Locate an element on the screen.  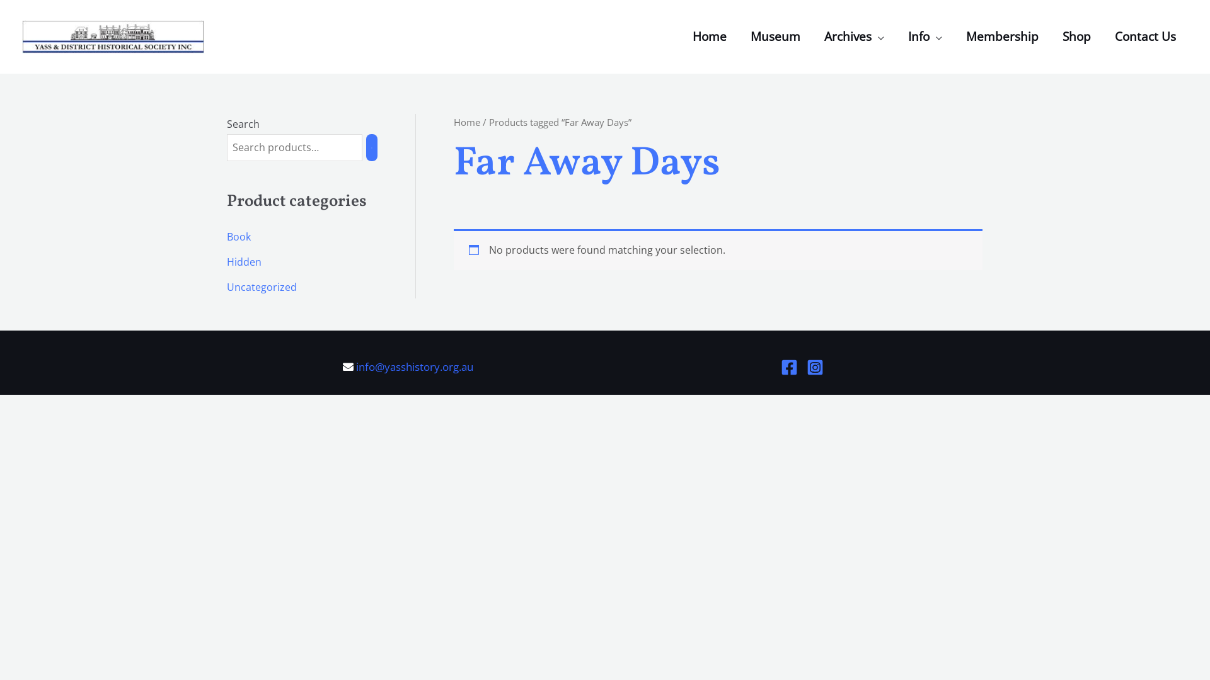
Shop is located at coordinates (1076, 37).